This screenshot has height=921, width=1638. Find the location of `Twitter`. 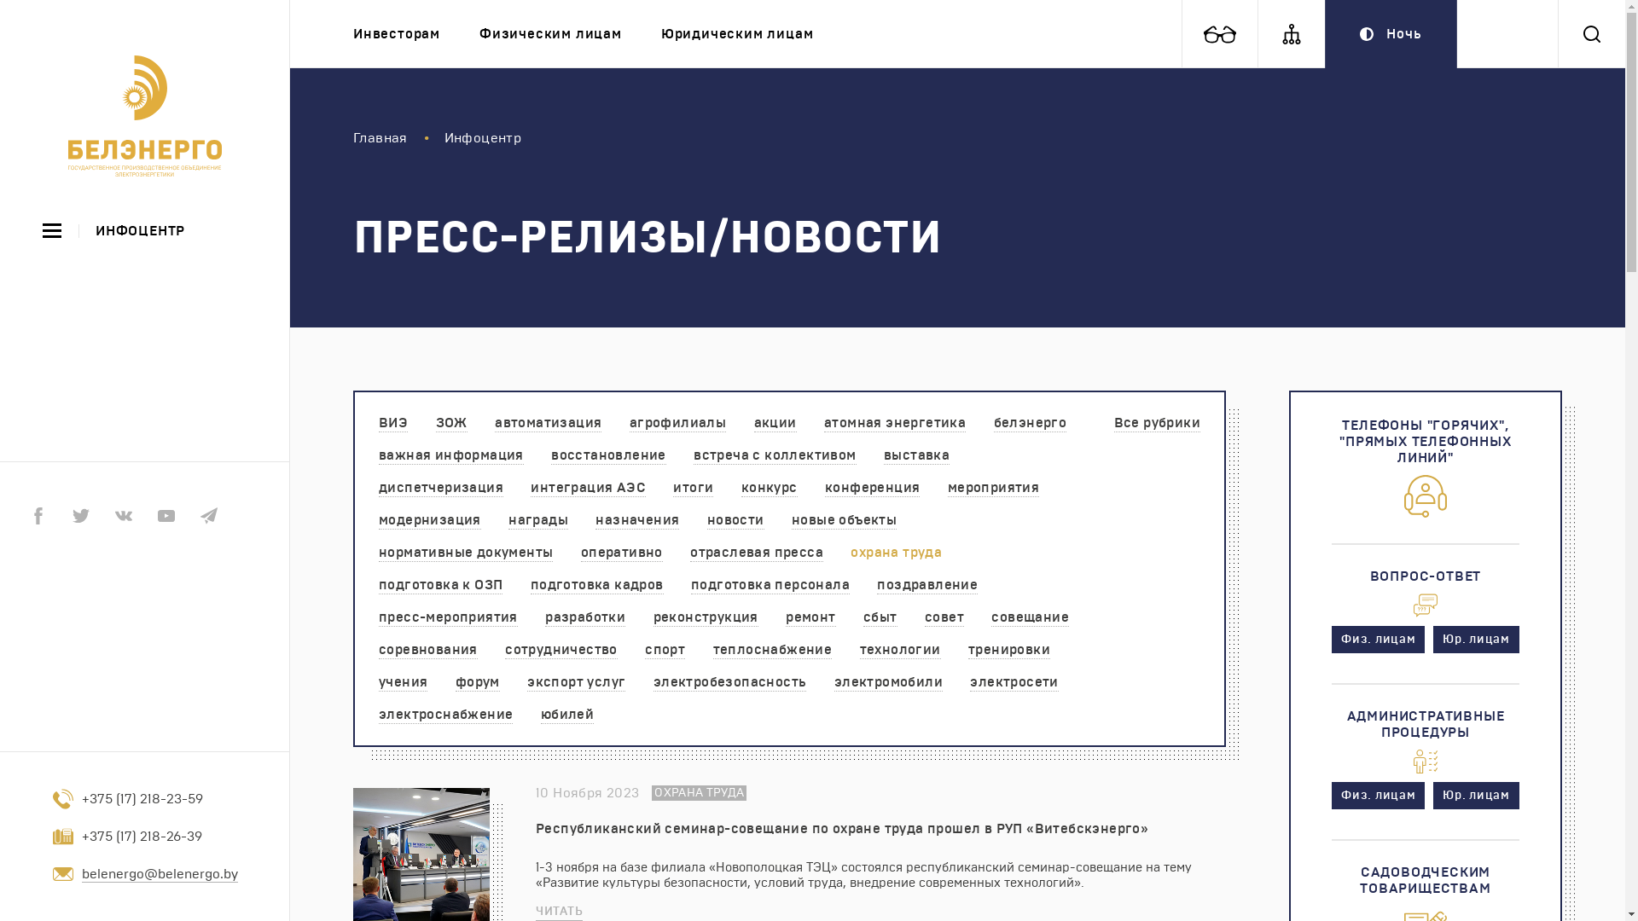

Twitter is located at coordinates (81, 516).